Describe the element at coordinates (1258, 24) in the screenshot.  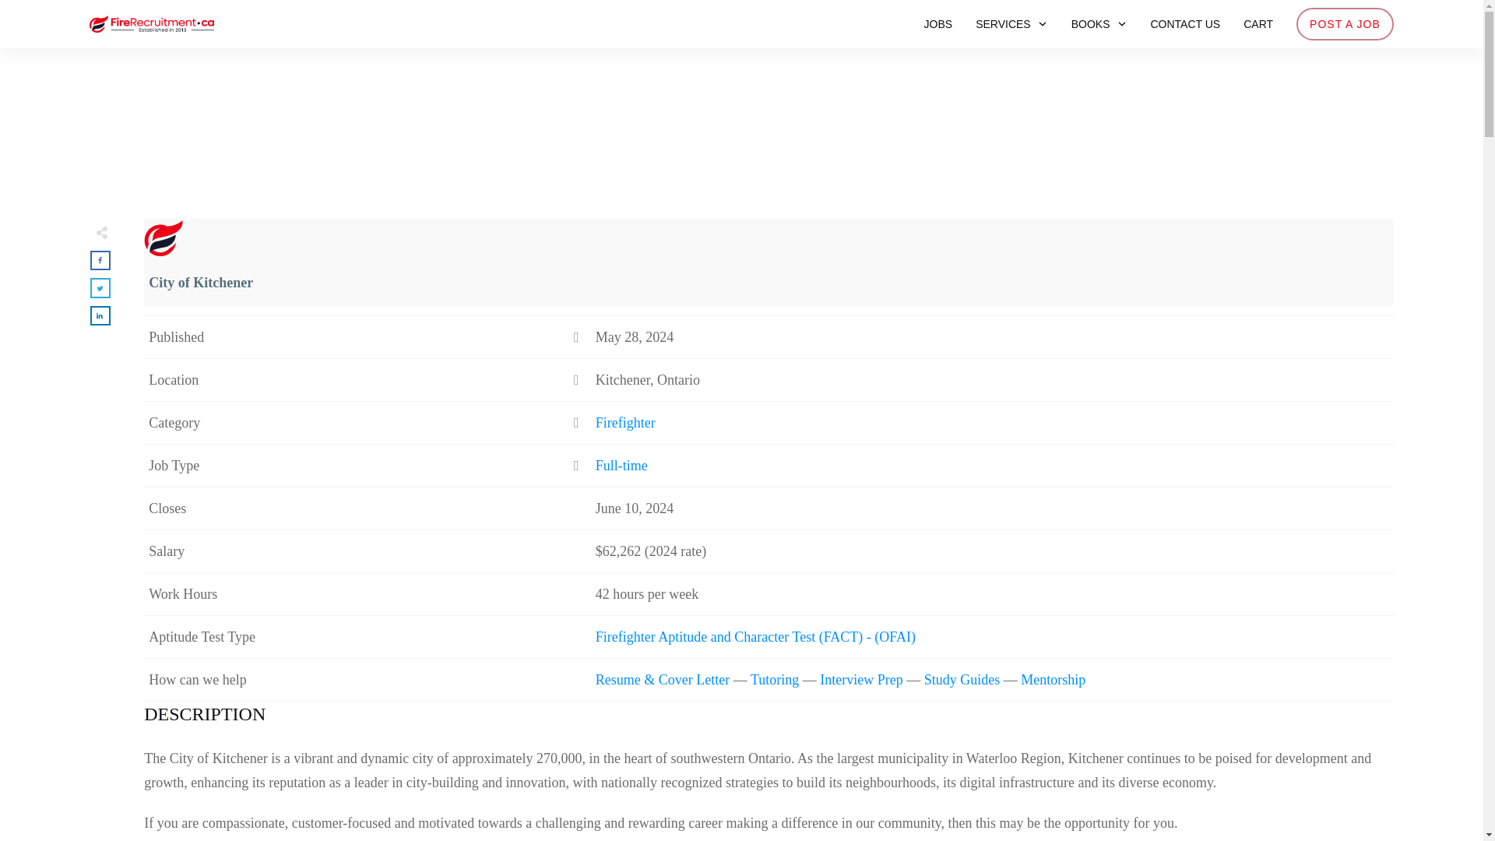
I see `CART` at that location.